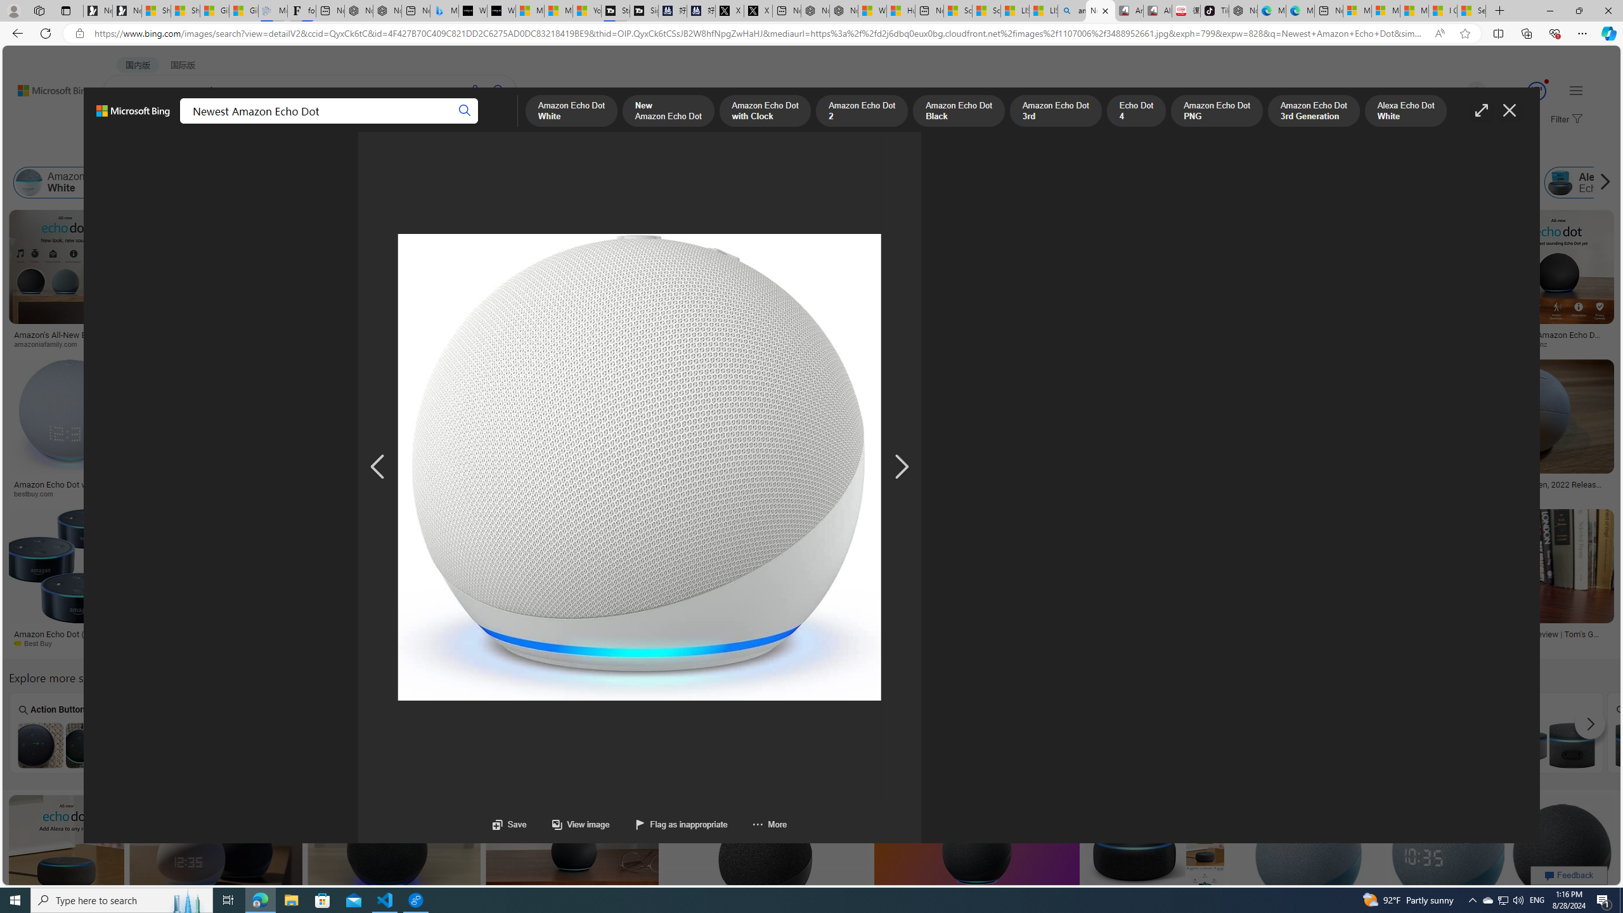 This screenshot has width=1623, height=913. Describe the element at coordinates (199, 643) in the screenshot. I see `New Zeeland PC World` at that location.